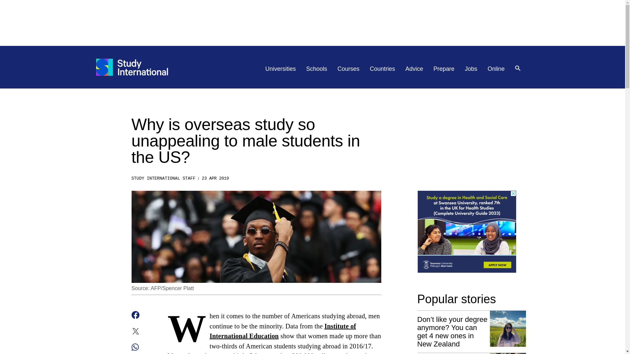 The width and height of the screenshot is (630, 354). I want to click on STUDY INTERNATIONAL STAFF, so click(163, 178).